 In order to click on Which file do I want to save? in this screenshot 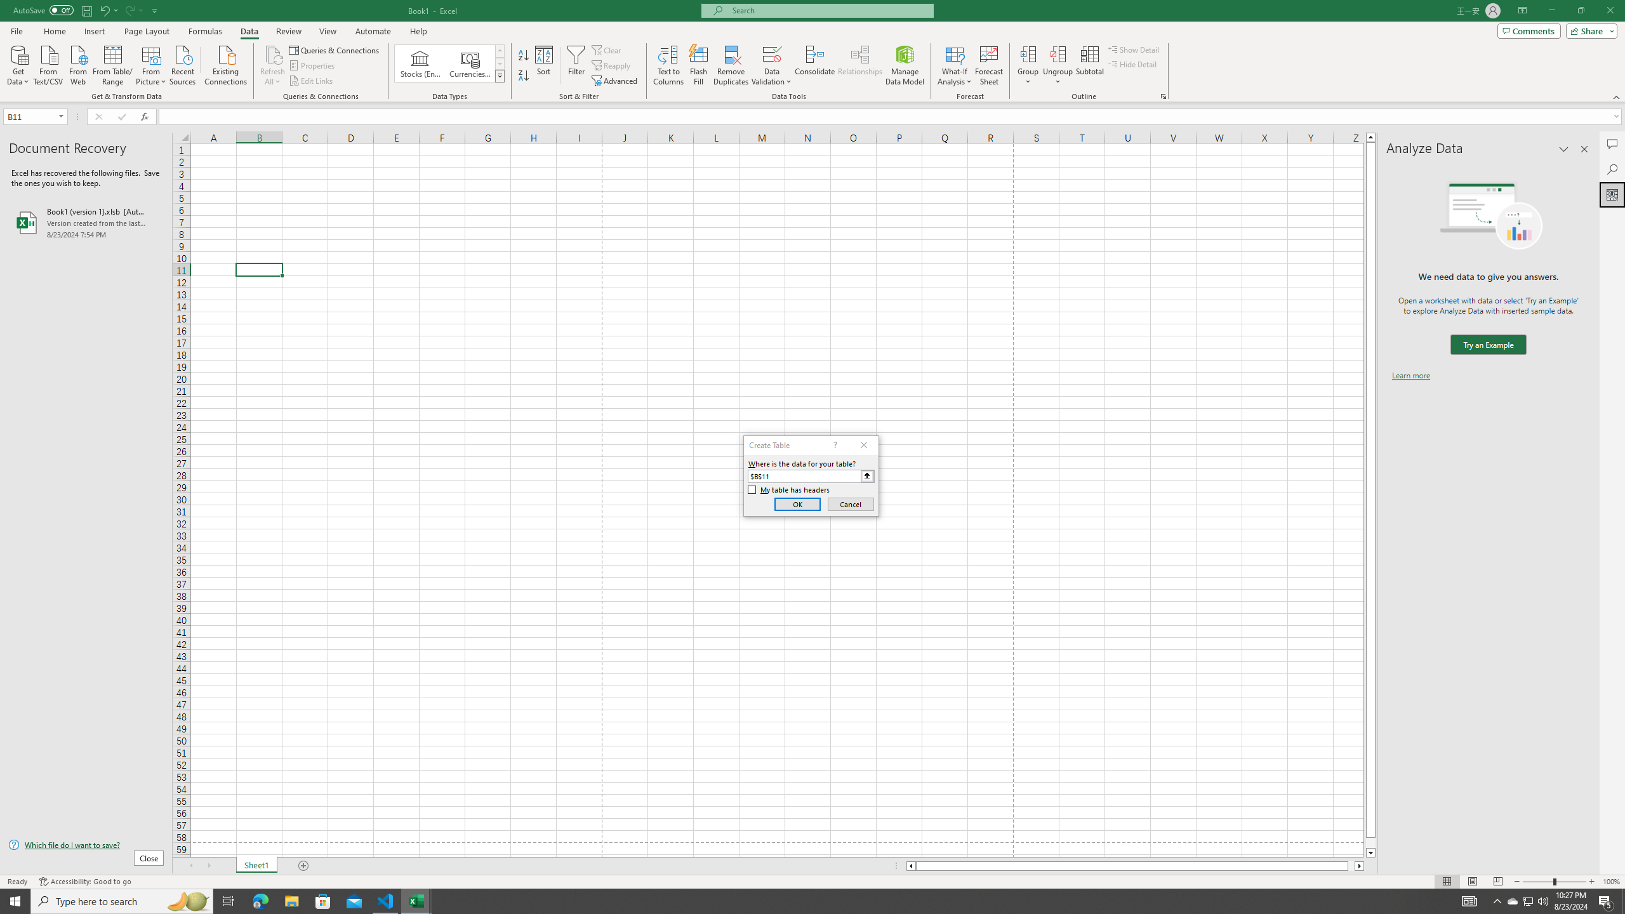, I will do `click(86, 845)`.